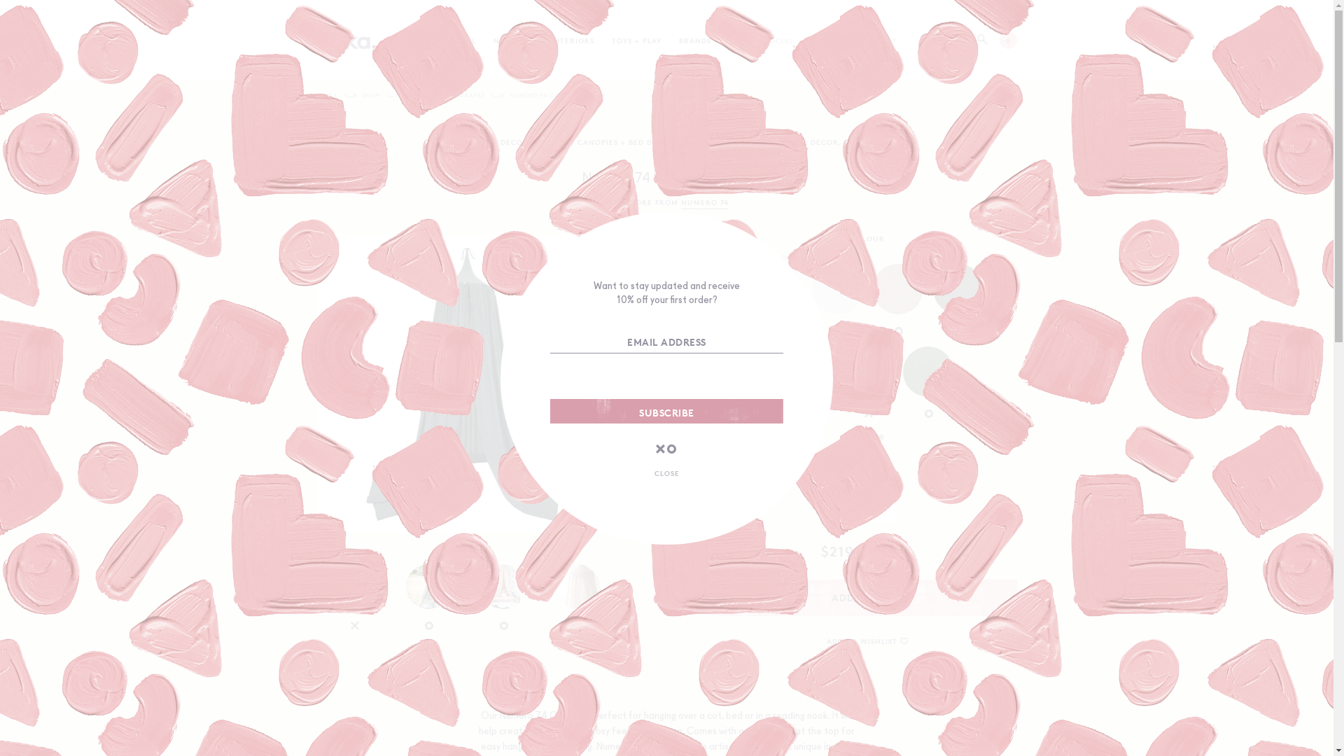 Image resolution: width=1344 pixels, height=756 pixels. I want to click on GIFTS, so click(695, 141).